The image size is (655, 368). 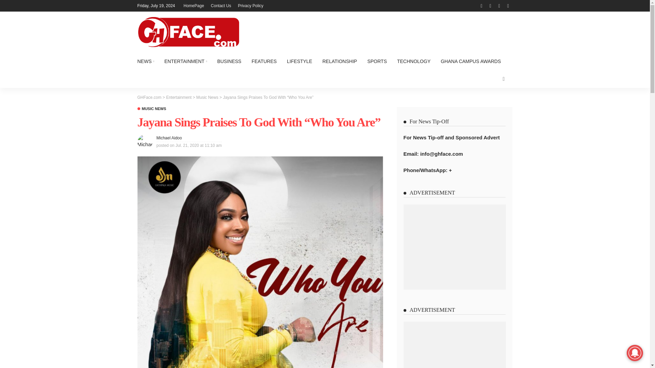 What do you see at coordinates (221, 5) in the screenshot?
I see `Contact Us` at bounding box center [221, 5].